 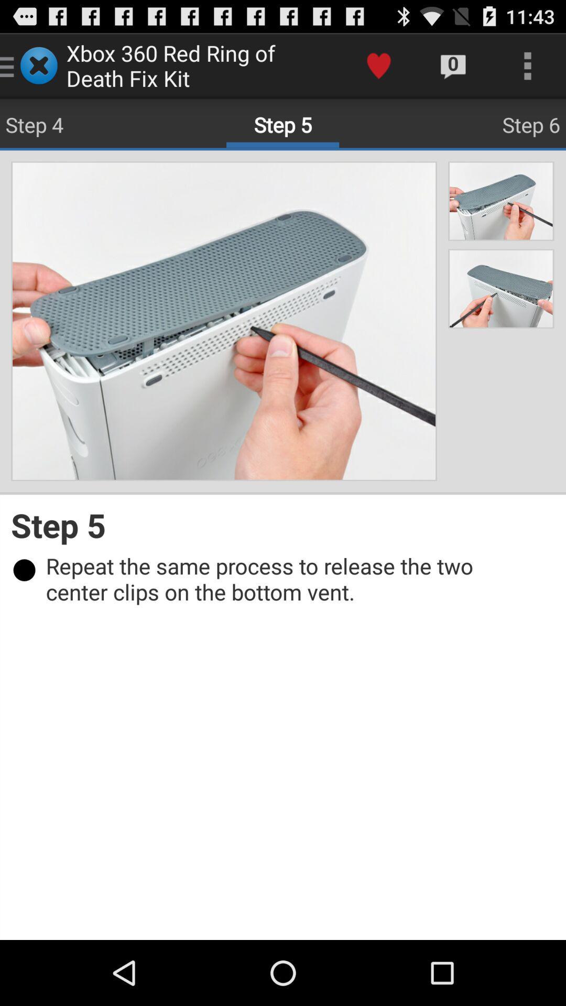 I want to click on press app to the right of xbox 360 red item, so click(x=378, y=66).